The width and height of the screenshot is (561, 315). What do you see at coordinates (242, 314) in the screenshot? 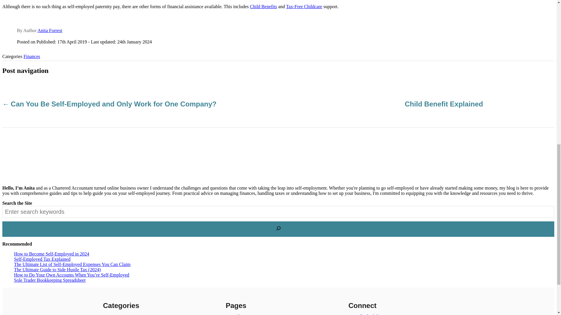
I see `Home` at bounding box center [242, 314].